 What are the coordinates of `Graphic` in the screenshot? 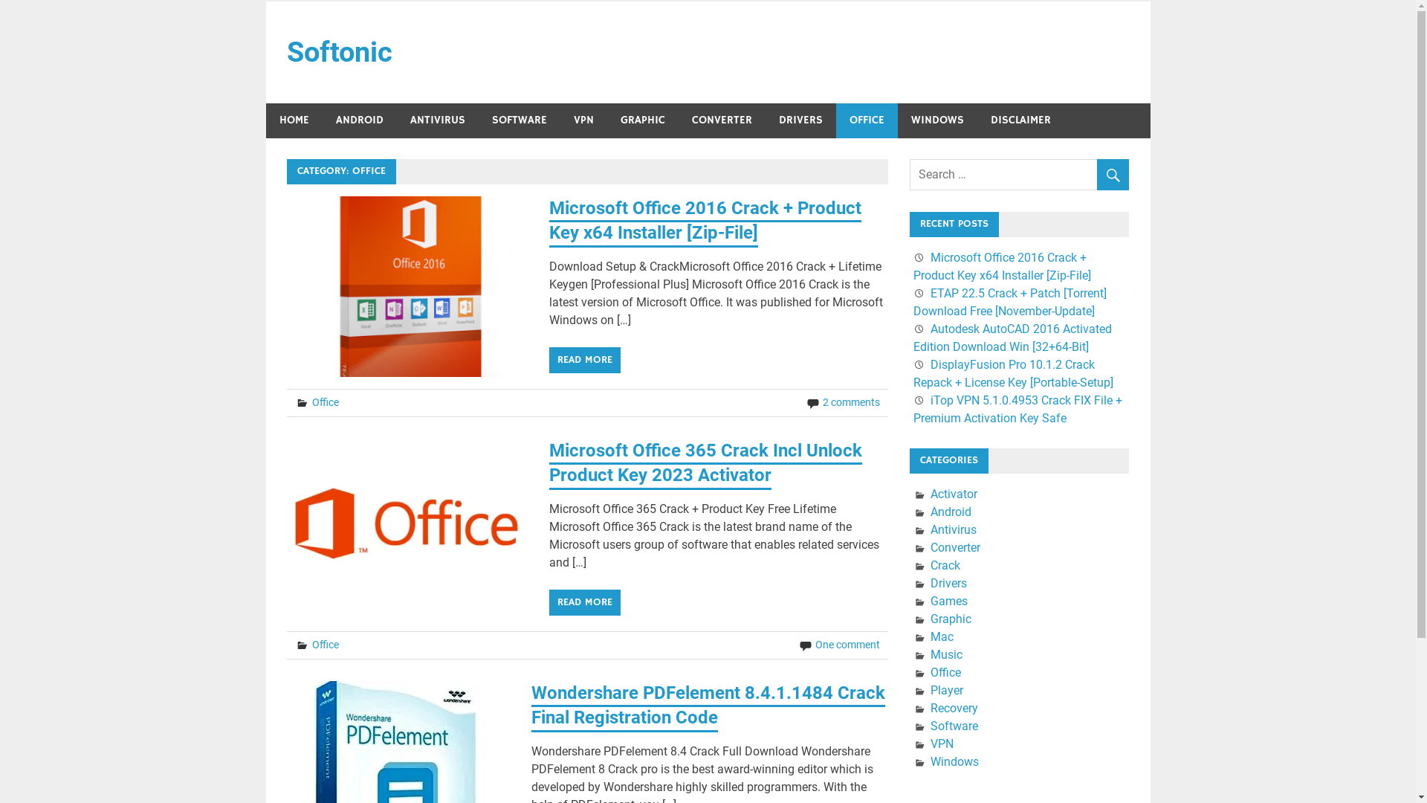 It's located at (951, 619).